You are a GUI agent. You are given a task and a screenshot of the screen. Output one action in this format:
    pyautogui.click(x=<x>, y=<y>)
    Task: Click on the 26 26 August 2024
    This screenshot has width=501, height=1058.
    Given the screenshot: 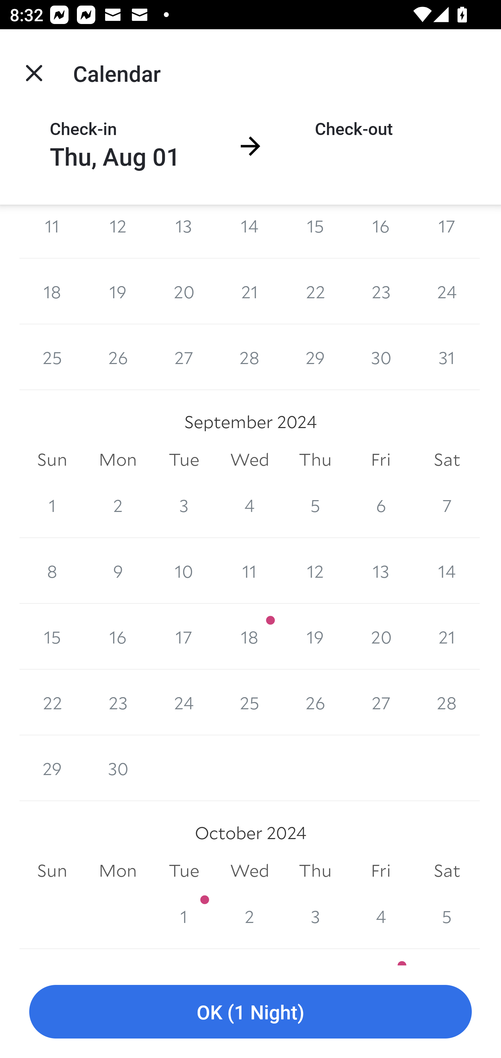 What is the action you would take?
    pyautogui.click(x=118, y=357)
    